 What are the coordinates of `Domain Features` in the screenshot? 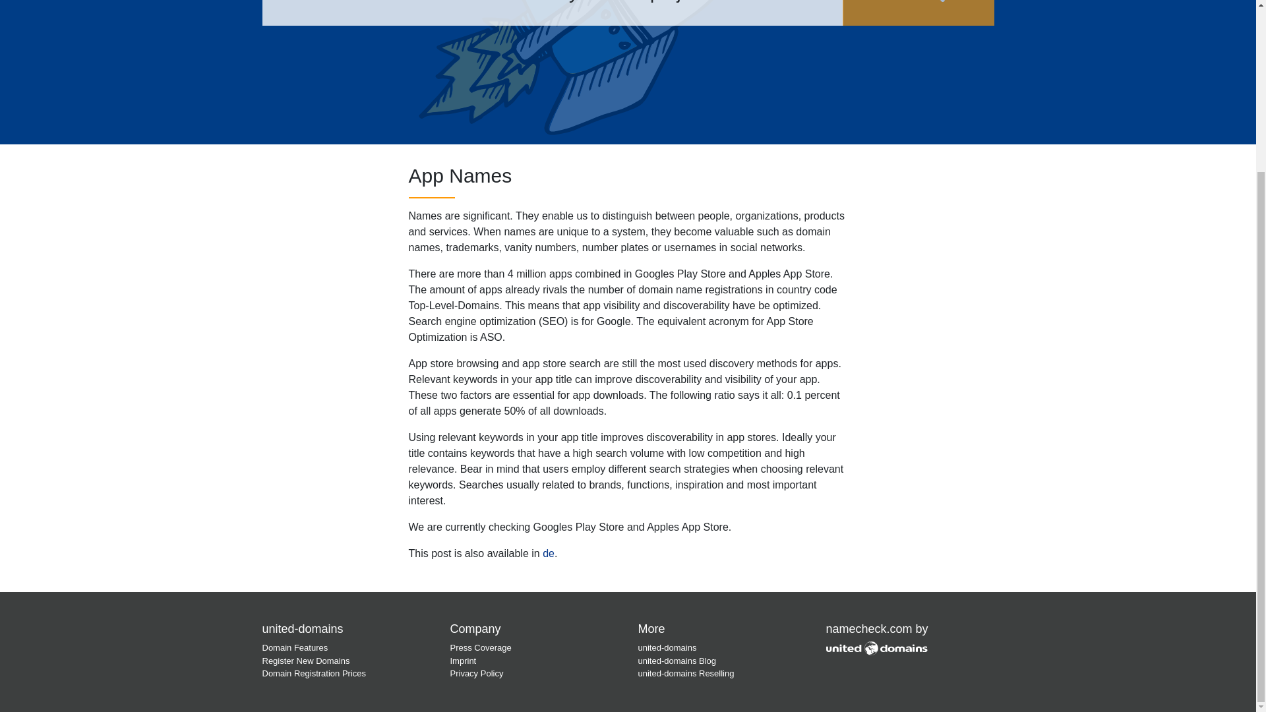 It's located at (295, 647).